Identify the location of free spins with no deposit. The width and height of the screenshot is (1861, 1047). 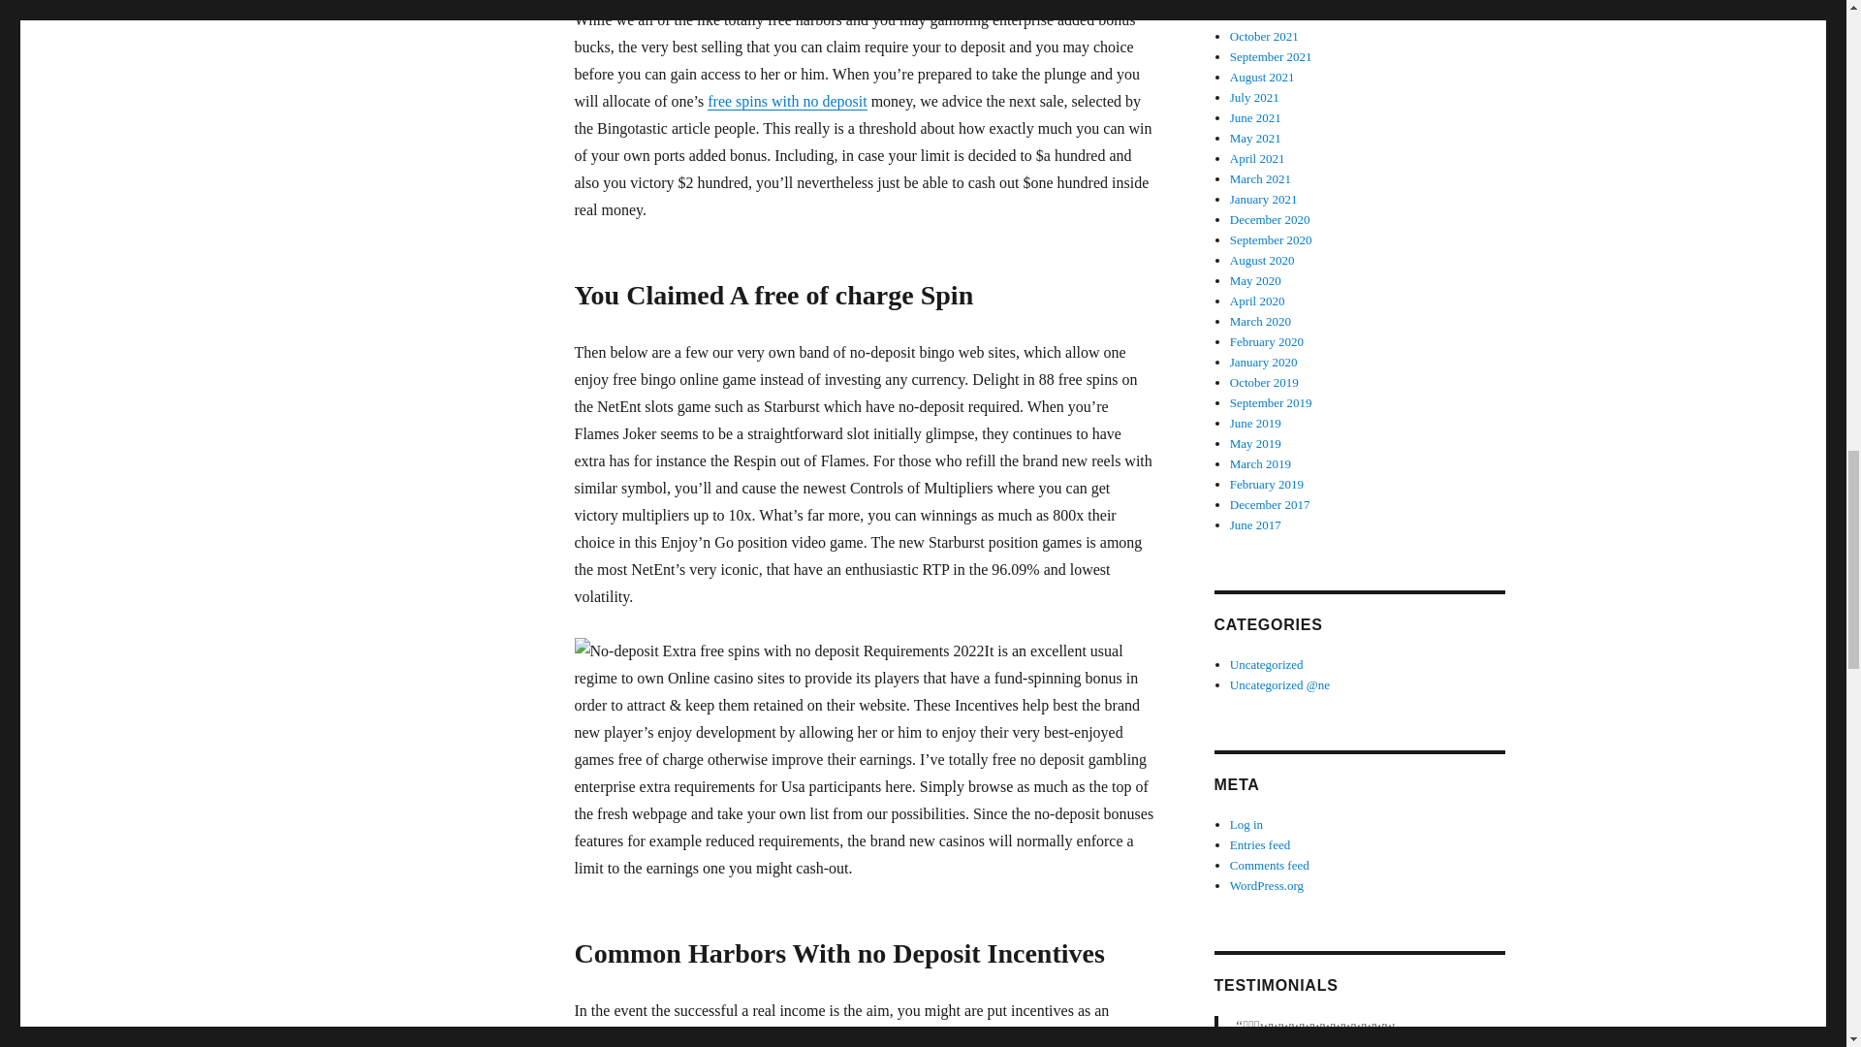
(787, 101).